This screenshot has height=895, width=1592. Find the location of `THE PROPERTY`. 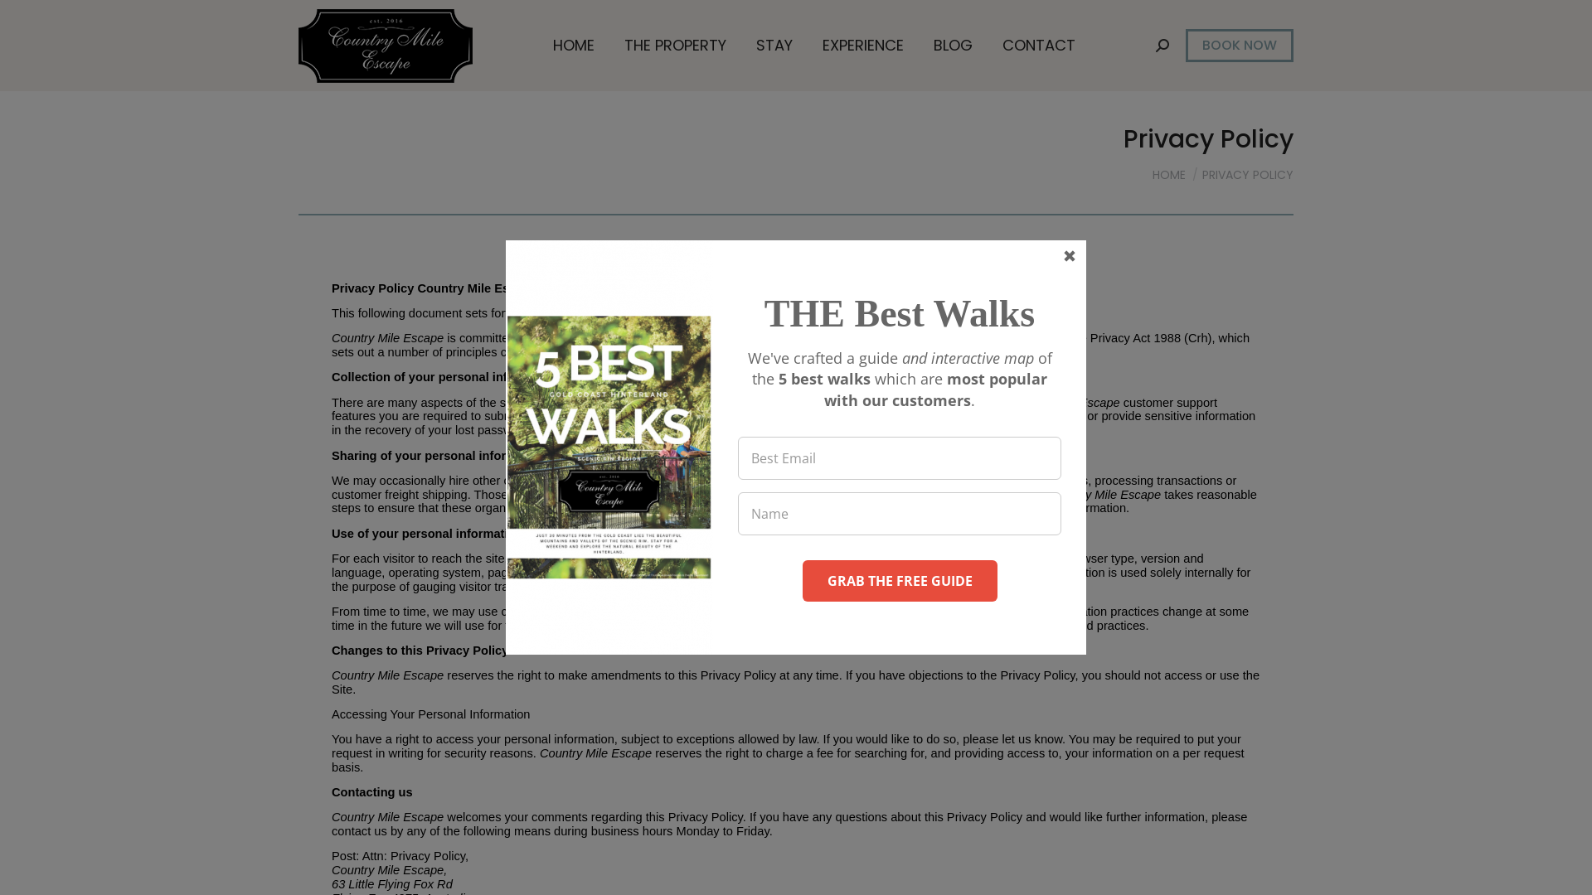

THE PROPERTY is located at coordinates (675, 46).